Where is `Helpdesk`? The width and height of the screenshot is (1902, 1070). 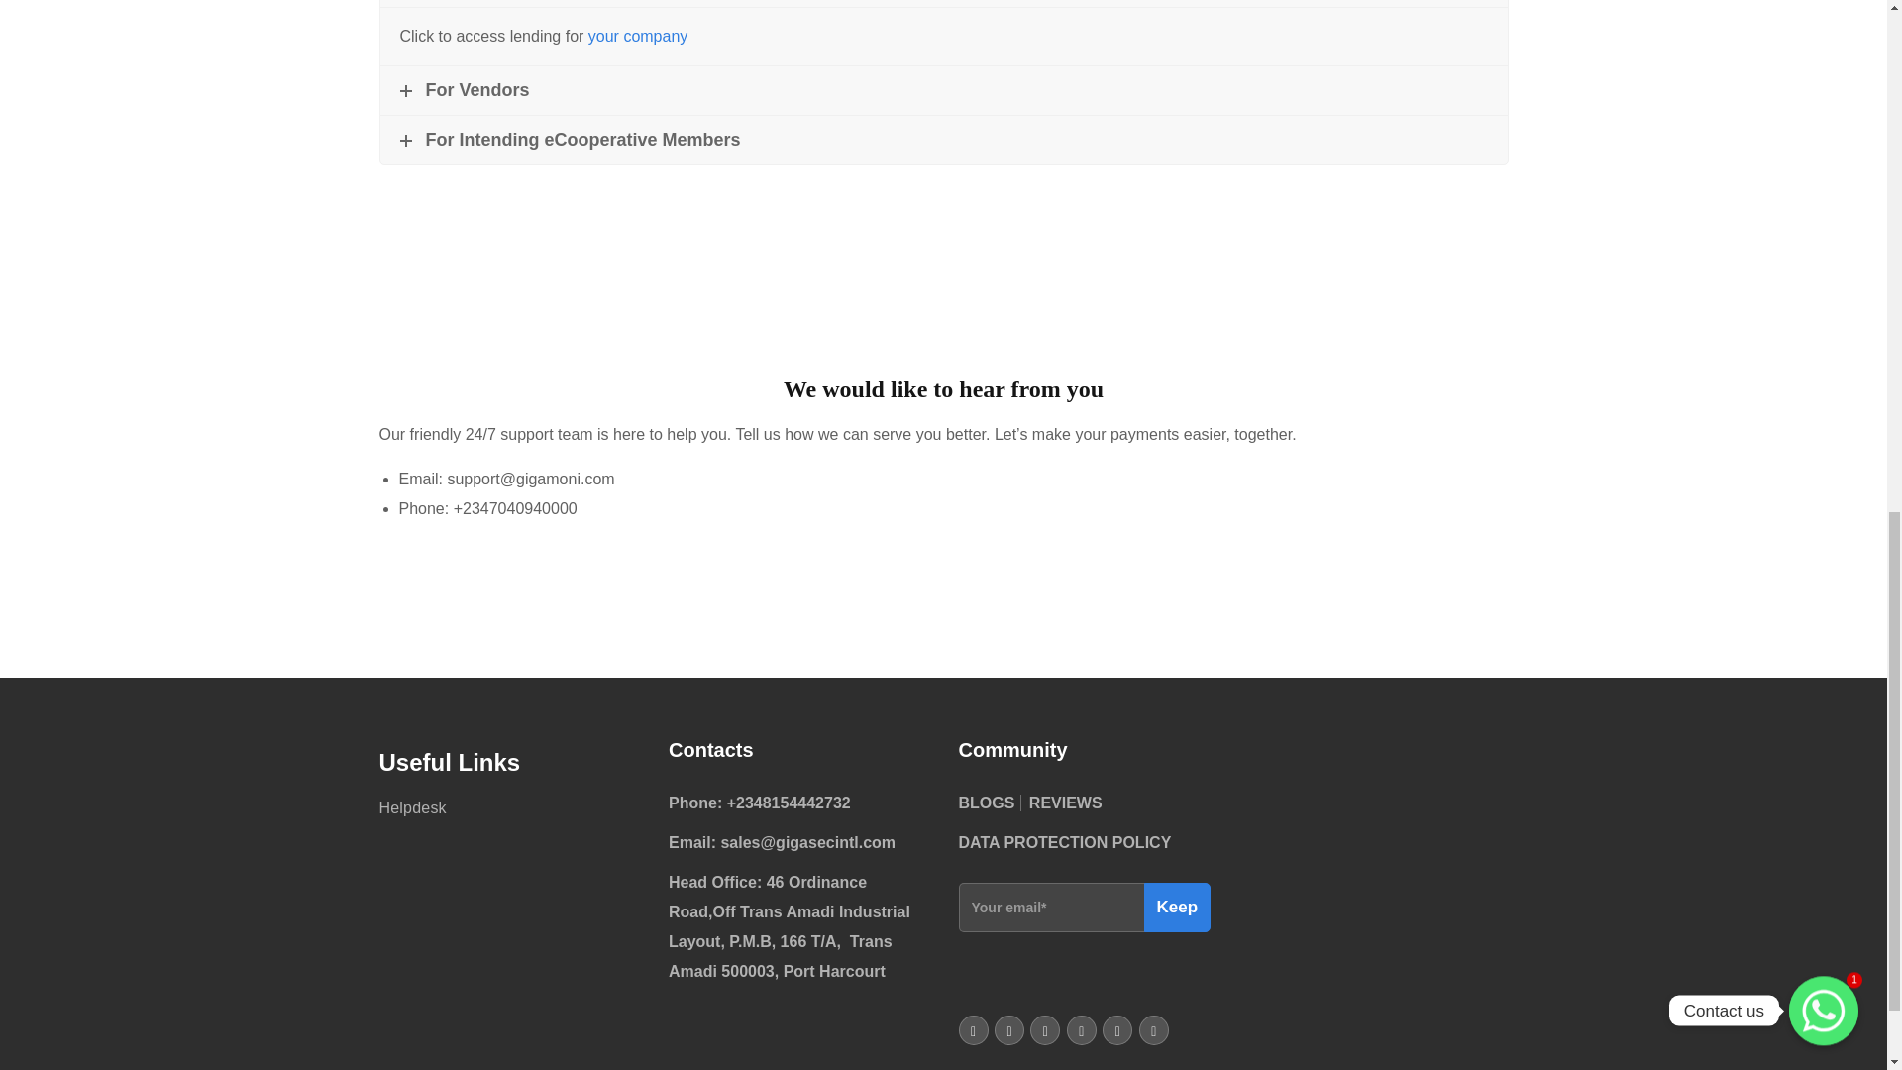
Helpdesk is located at coordinates (412, 807).